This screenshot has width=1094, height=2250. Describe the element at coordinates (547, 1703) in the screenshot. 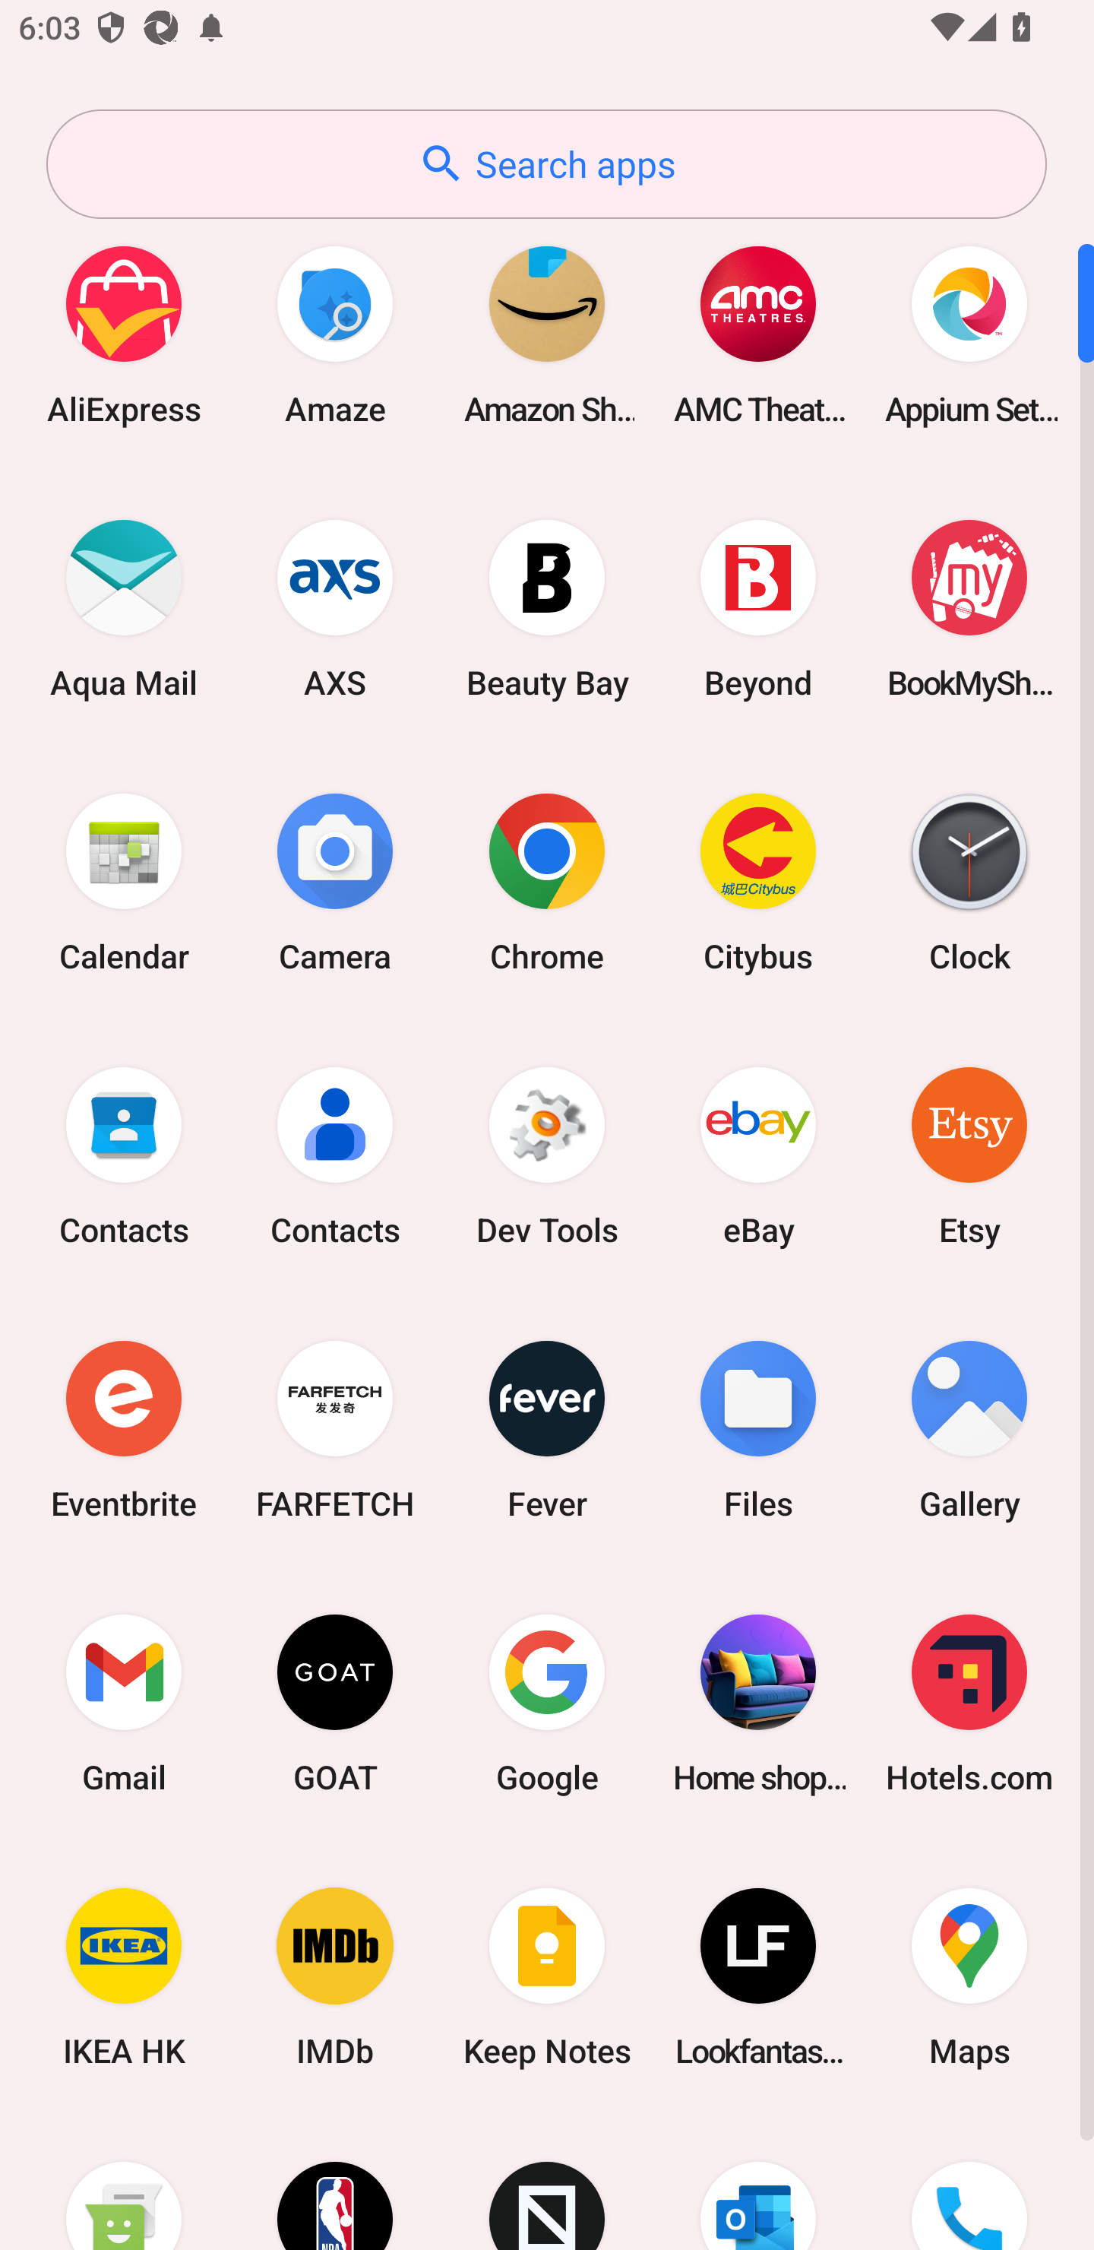

I see `Google` at that location.